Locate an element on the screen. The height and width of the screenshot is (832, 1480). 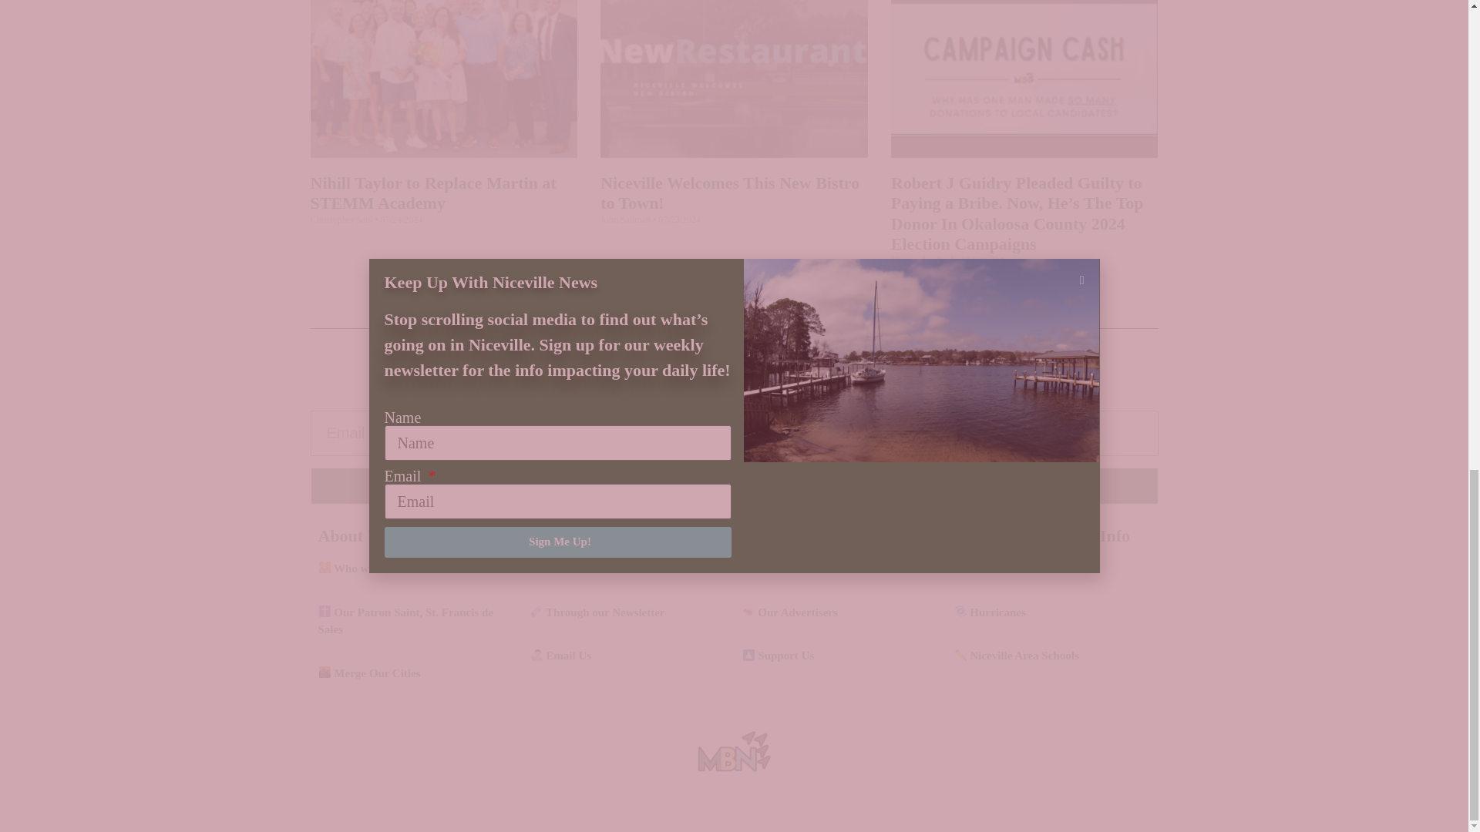
GET THE NEWS is located at coordinates (733, 485).